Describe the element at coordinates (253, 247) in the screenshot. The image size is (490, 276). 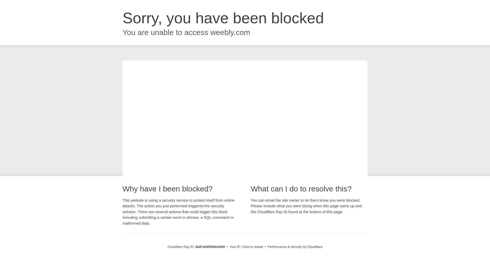
I see `Click to reveal` at that location.